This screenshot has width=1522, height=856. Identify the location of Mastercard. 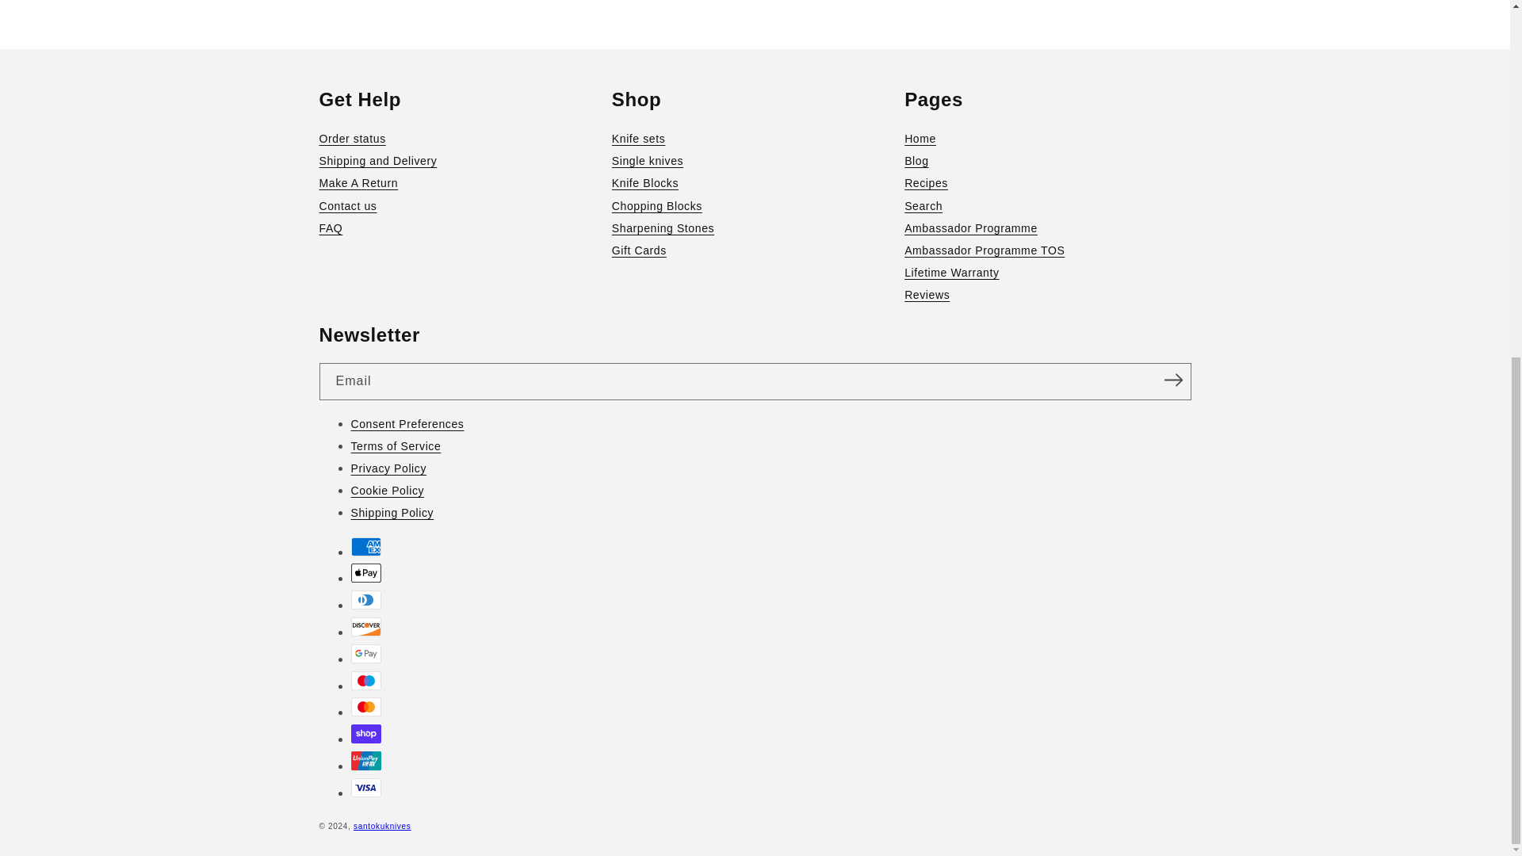
(365, 707).